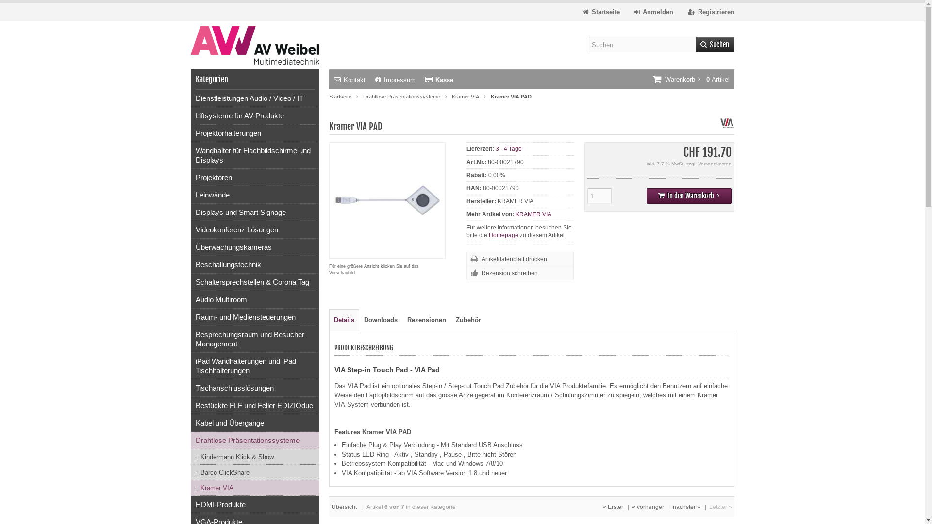  What do you see at coordinates (439, 80) in the screenshot?
I see `Kasse` at bounding box center [439, 80].